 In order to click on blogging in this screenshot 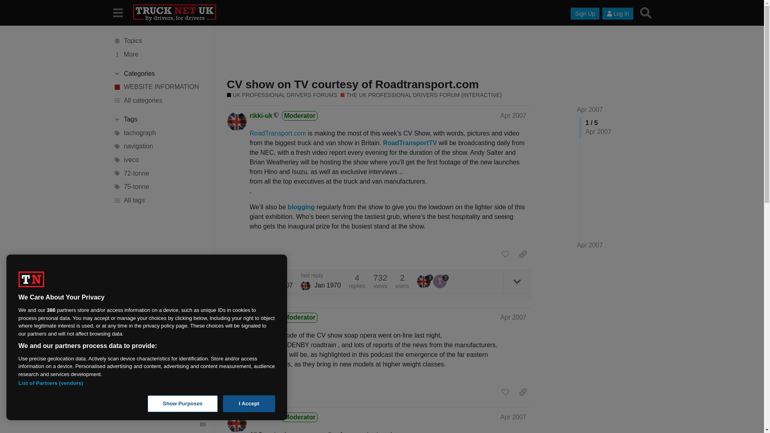, I will do `click(301, 207)`.